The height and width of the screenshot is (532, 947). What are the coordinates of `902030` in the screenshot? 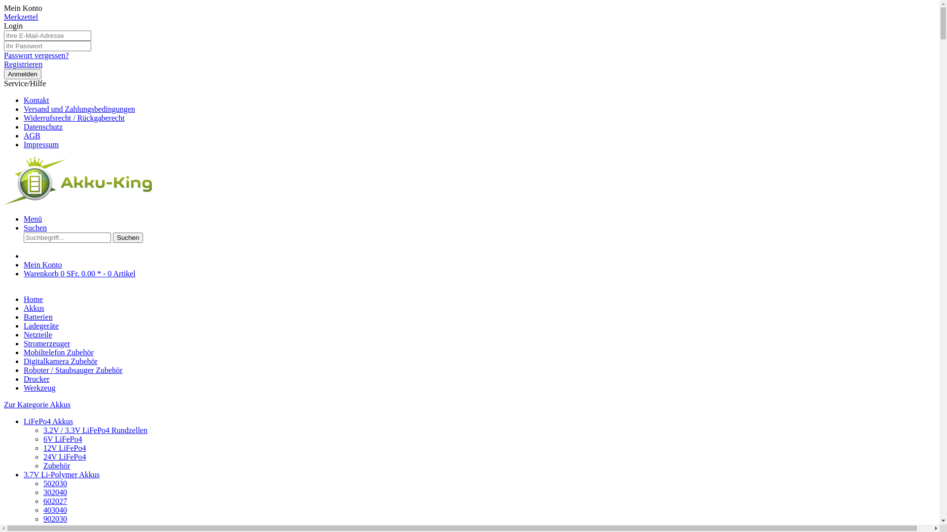 It's located at (55, 519).